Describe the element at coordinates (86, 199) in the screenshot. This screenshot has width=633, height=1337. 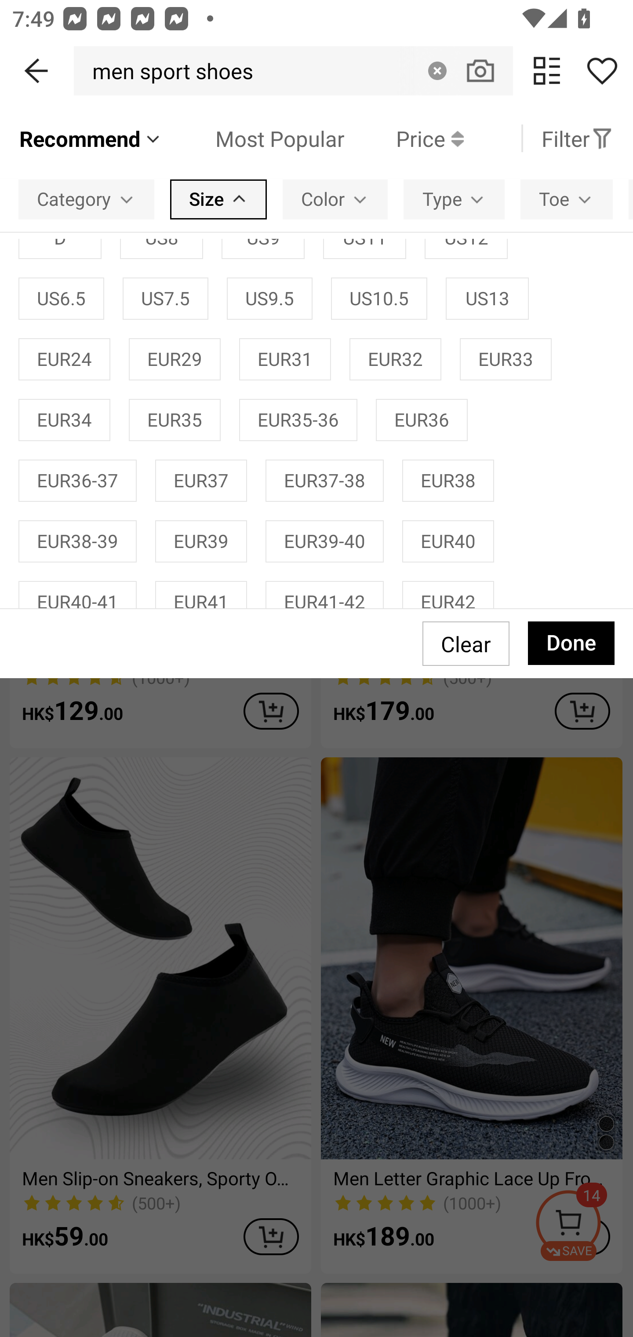
I see `Category` at that location.